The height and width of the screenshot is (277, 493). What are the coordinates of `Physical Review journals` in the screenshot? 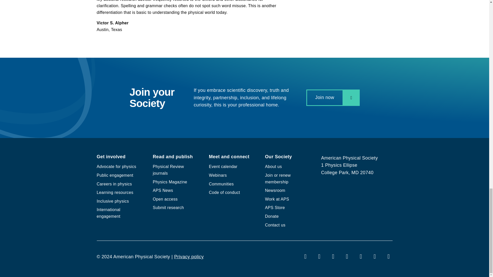 It's located at (168, 170).